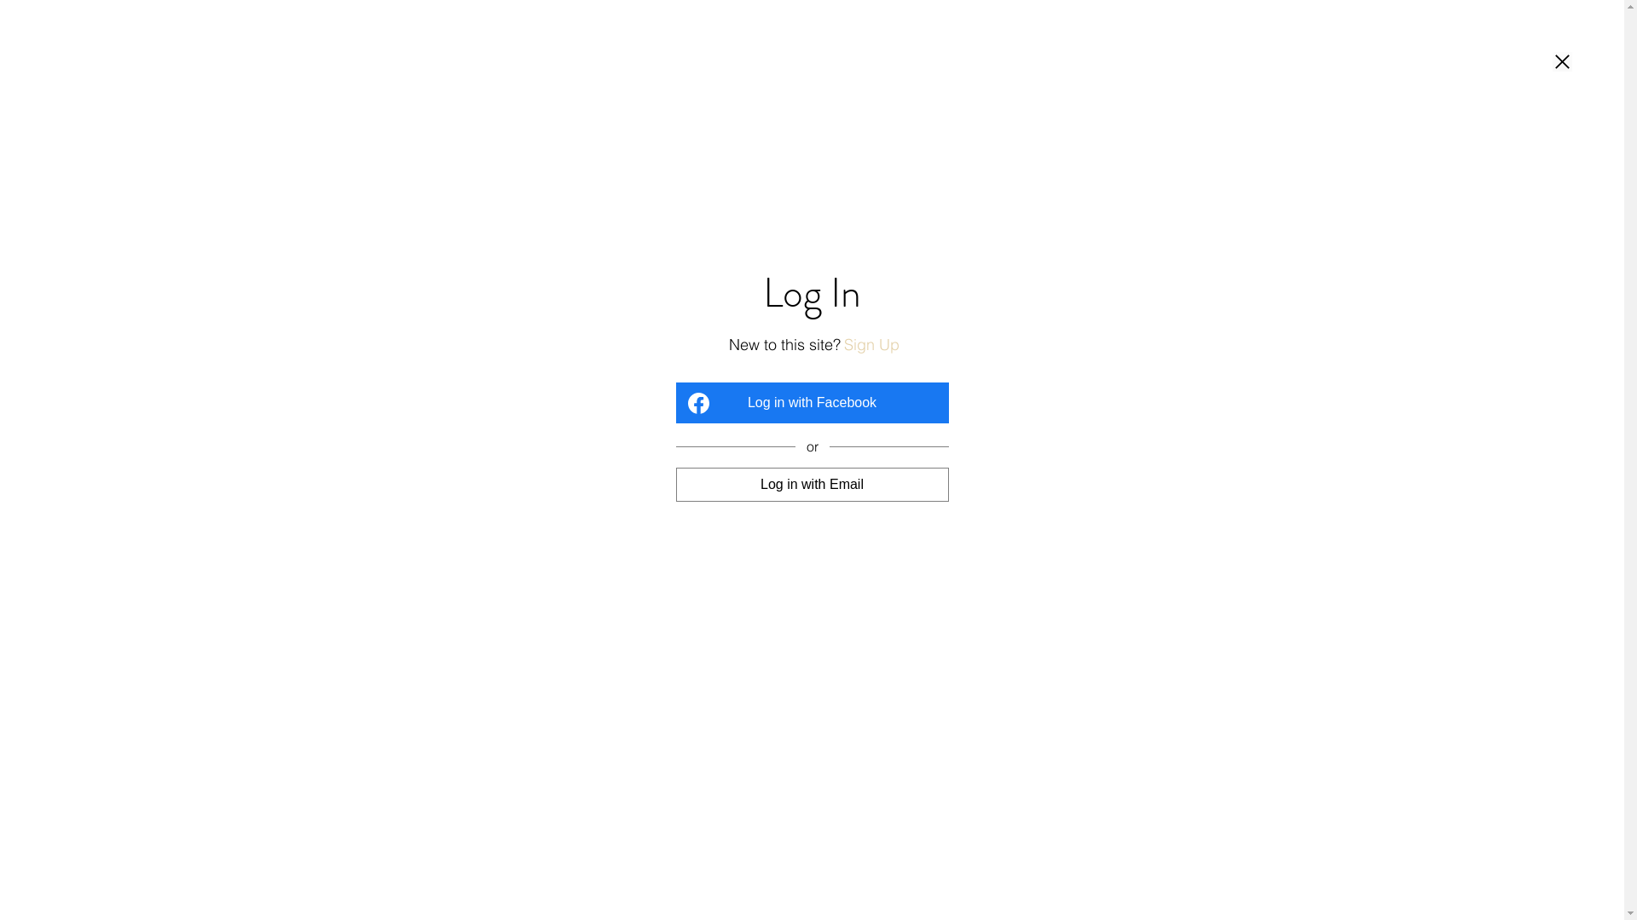  What do you see at coordinates (871, 344) in the screenshot?
I see `Sign Up` at bounding box center [871, 344].